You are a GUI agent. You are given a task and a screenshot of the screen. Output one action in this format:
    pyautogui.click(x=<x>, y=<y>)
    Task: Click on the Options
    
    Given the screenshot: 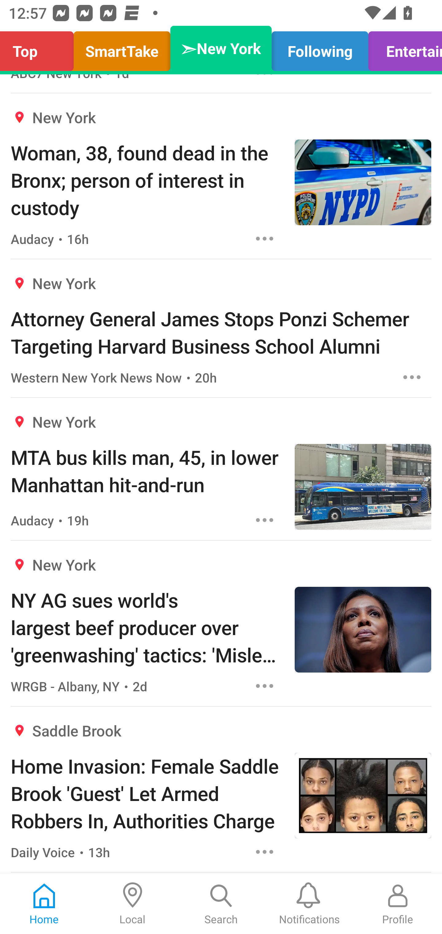 What is the action you would take?
    pyautogui.click(x=265, y=238)
    